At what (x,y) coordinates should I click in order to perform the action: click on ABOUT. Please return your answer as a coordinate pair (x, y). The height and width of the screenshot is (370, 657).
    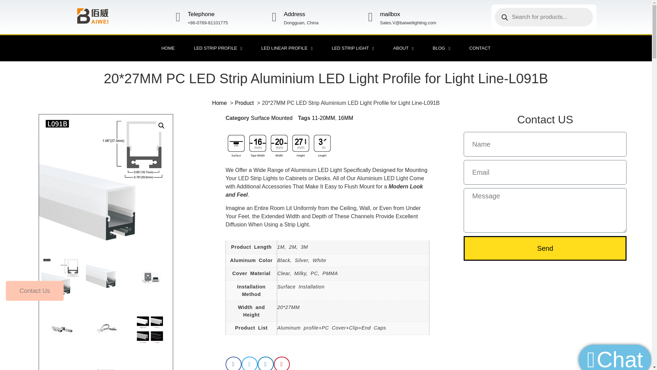
    Looking at the image, I should click on (403, 48).